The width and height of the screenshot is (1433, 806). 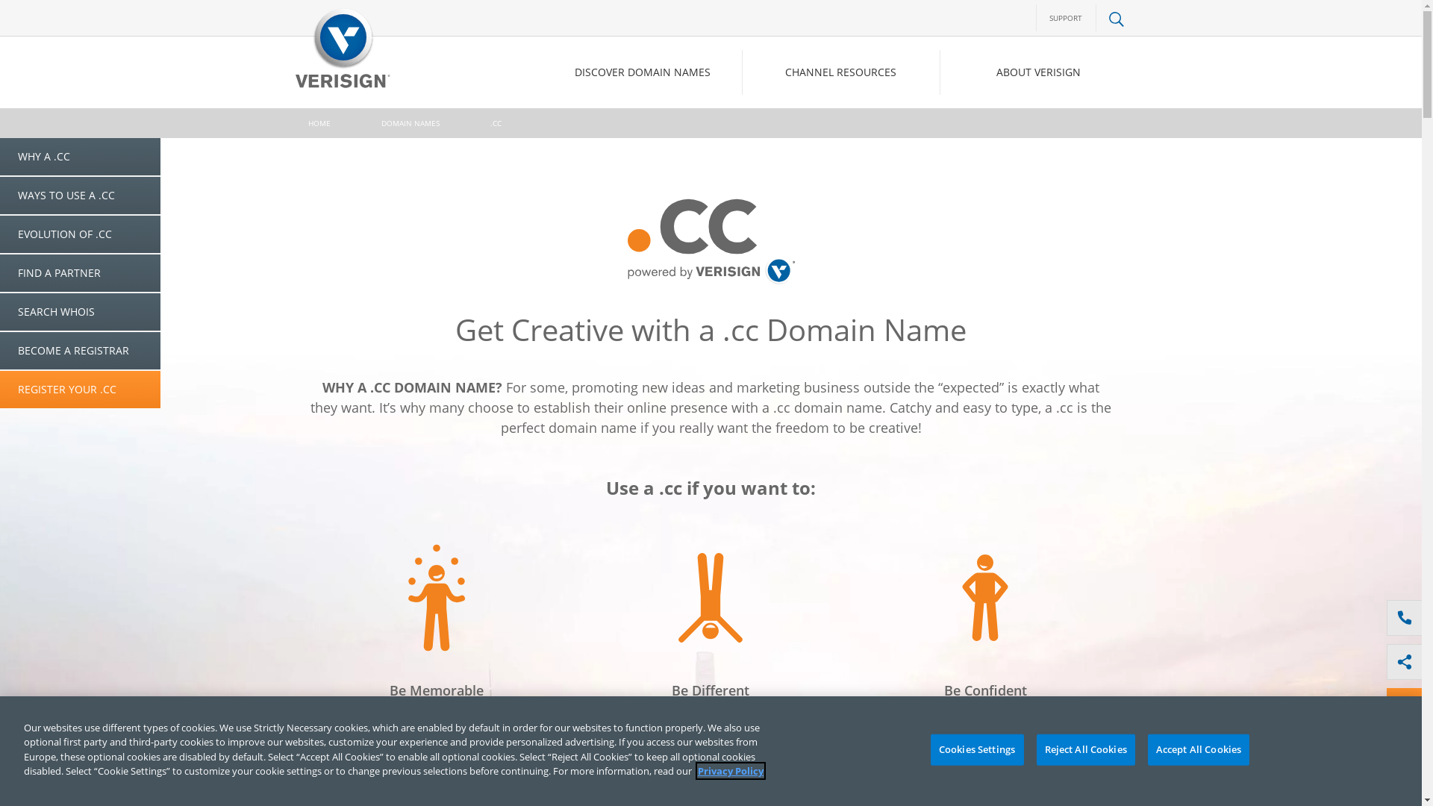 What do you see at coordinates (496, 123) in the screenshot?
I see `.CC` at bounding box center [496, 123].